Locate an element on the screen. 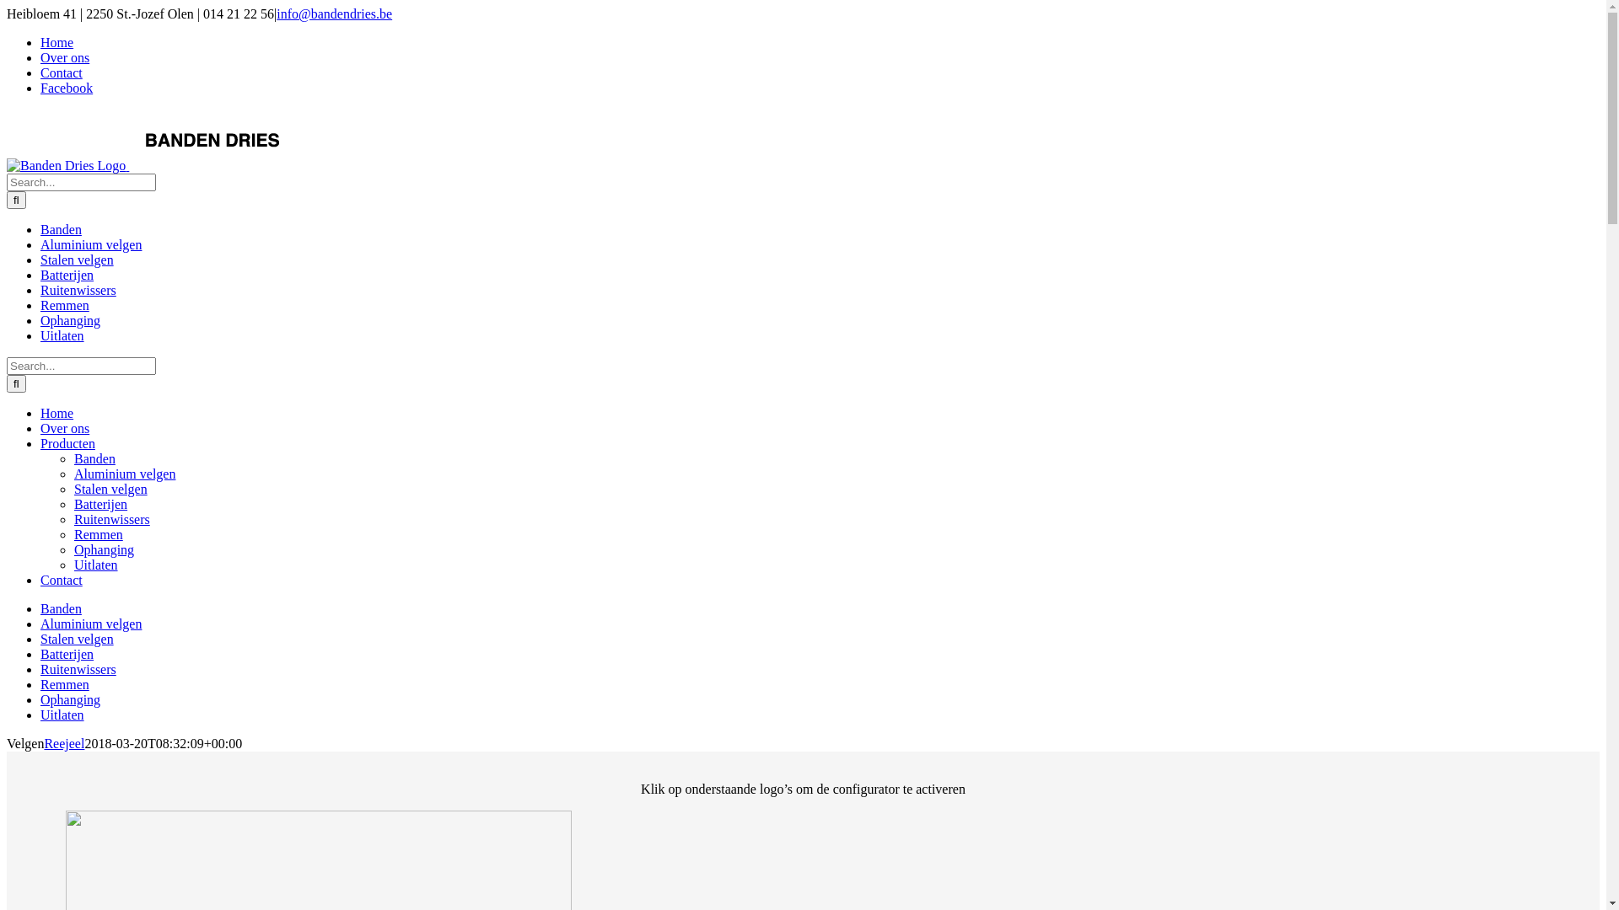  Banden is located at coordinates (61, 608).